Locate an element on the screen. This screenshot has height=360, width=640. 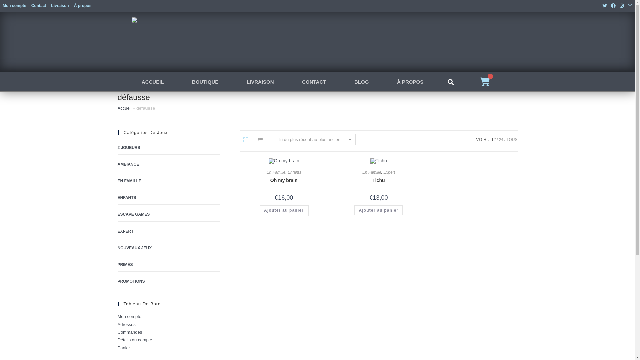
Livraison is located at coordinates (60, 6).